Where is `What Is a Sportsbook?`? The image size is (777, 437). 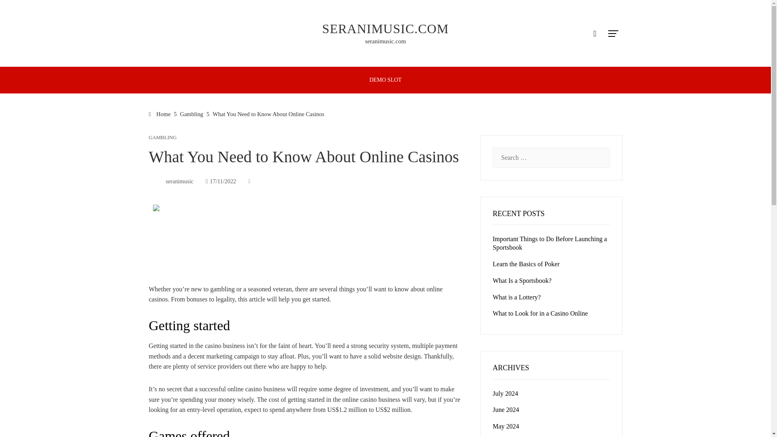
What Is a Sportsbook? is located at coordinates (522, 280).